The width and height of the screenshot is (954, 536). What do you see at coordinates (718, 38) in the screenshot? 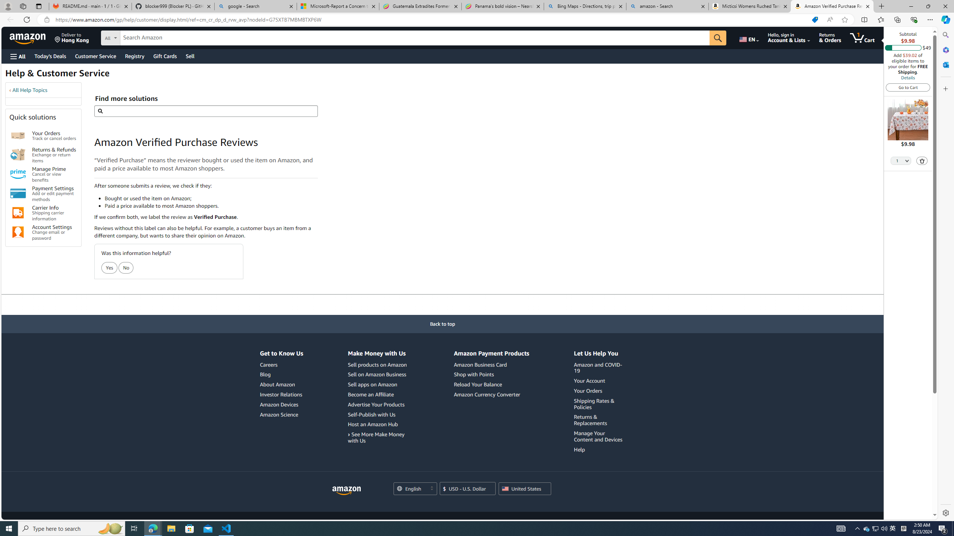
I see `Go` at bounding box center [718, 38].